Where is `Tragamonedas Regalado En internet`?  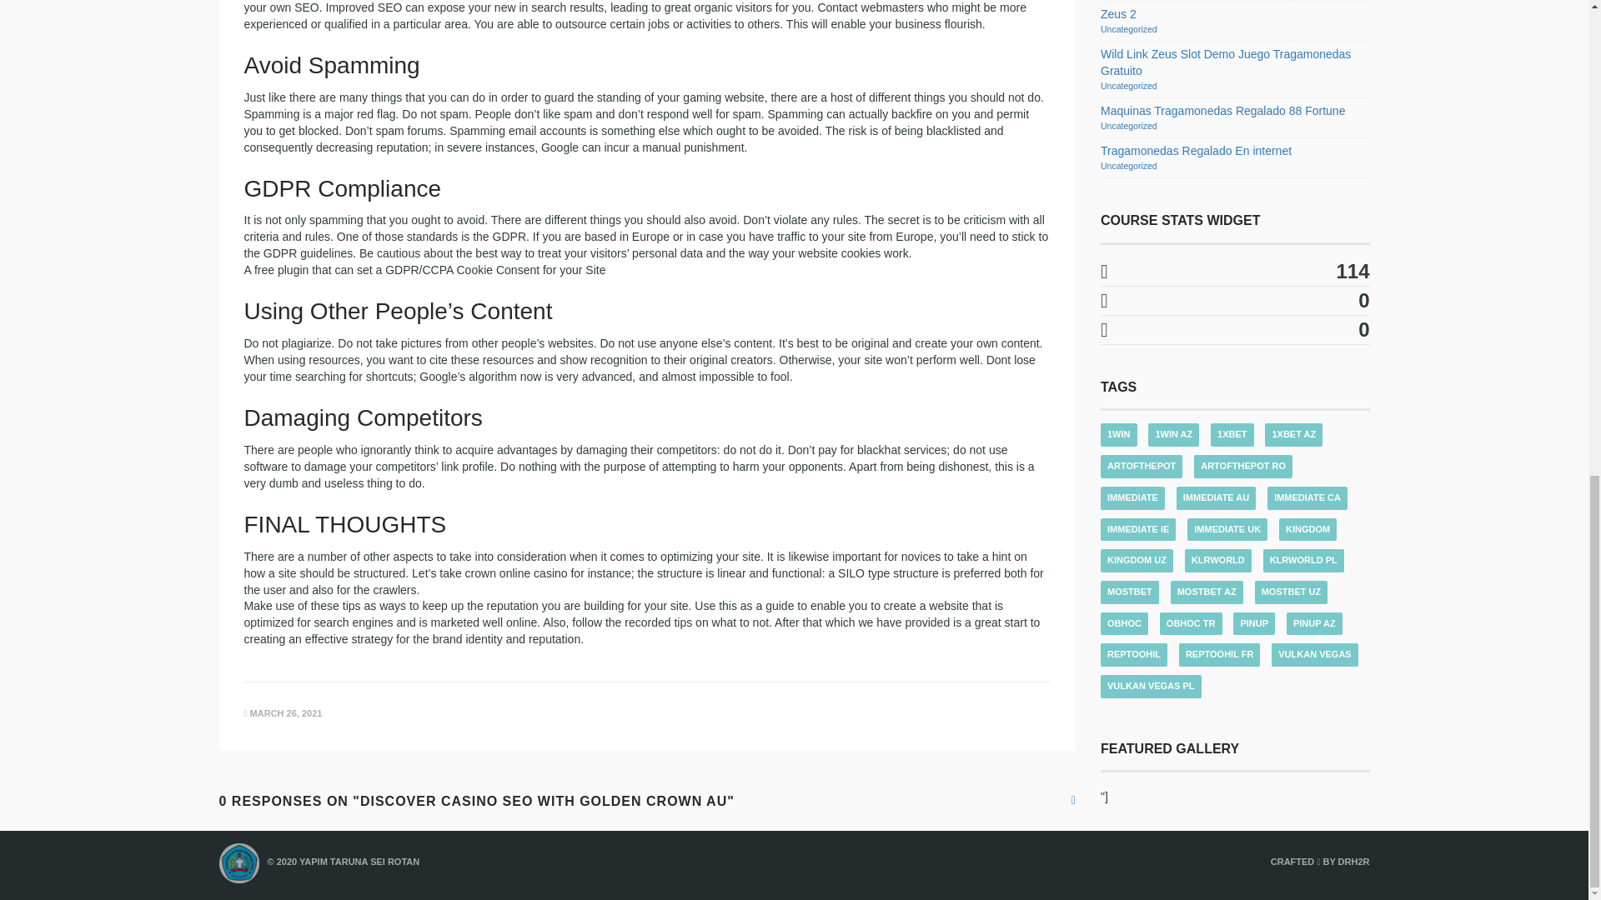
Tragamonedas Regalado En internet is located at coordinates (1196, 150).